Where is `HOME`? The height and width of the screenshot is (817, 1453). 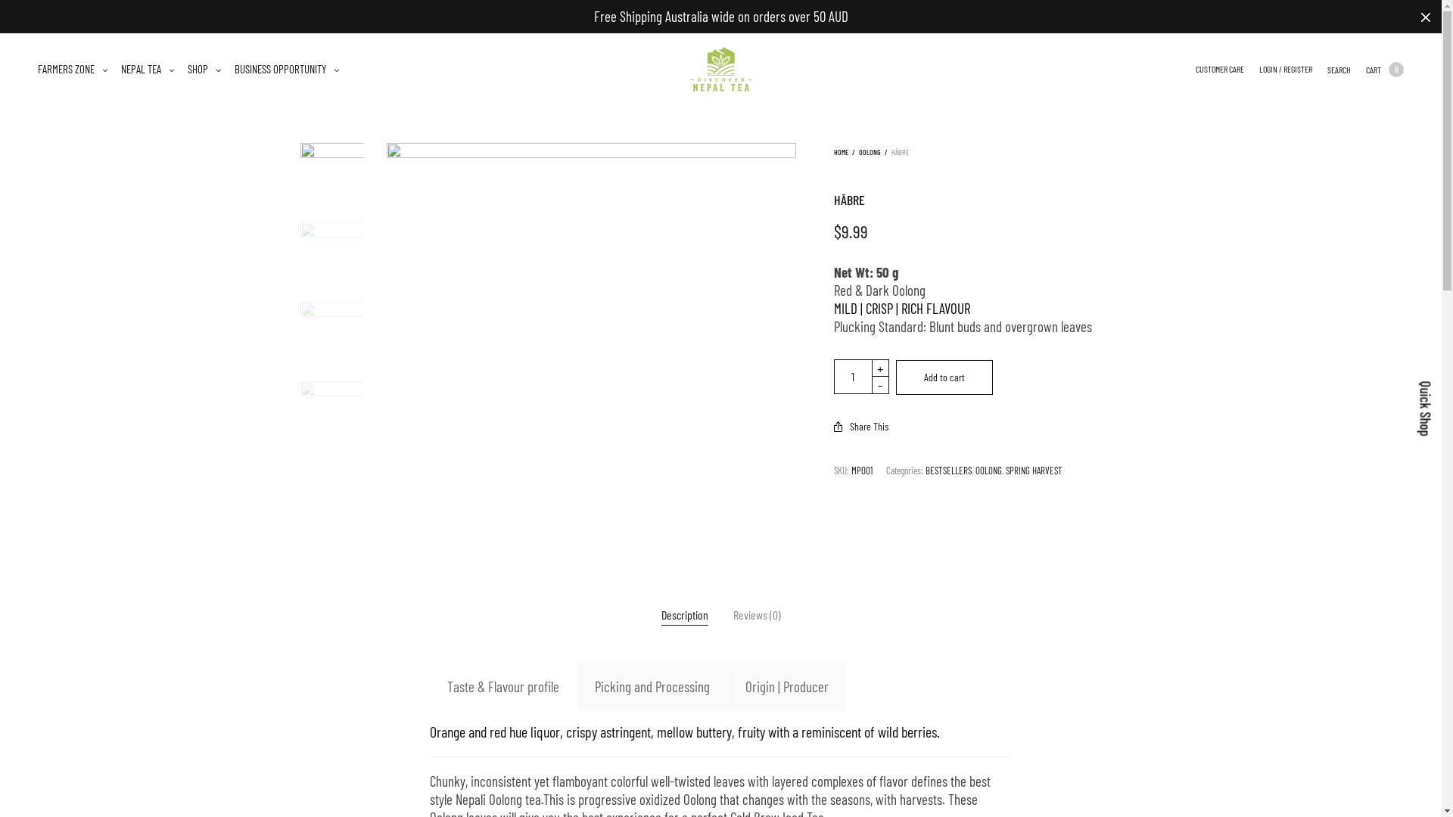
HOME is located at coordinates (842, 152).